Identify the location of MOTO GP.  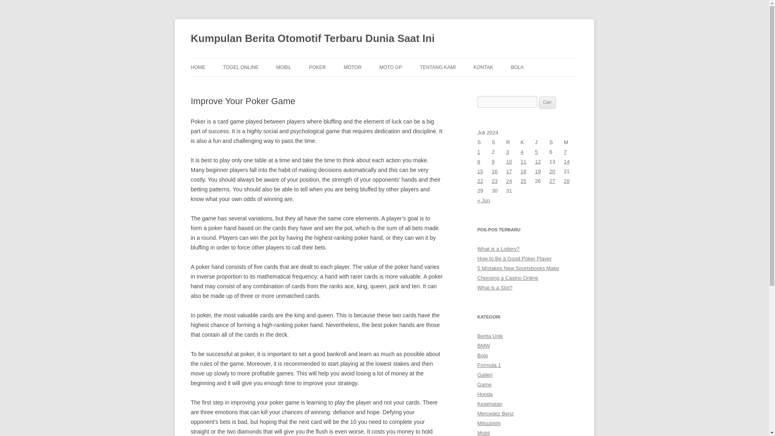
(391, 67).